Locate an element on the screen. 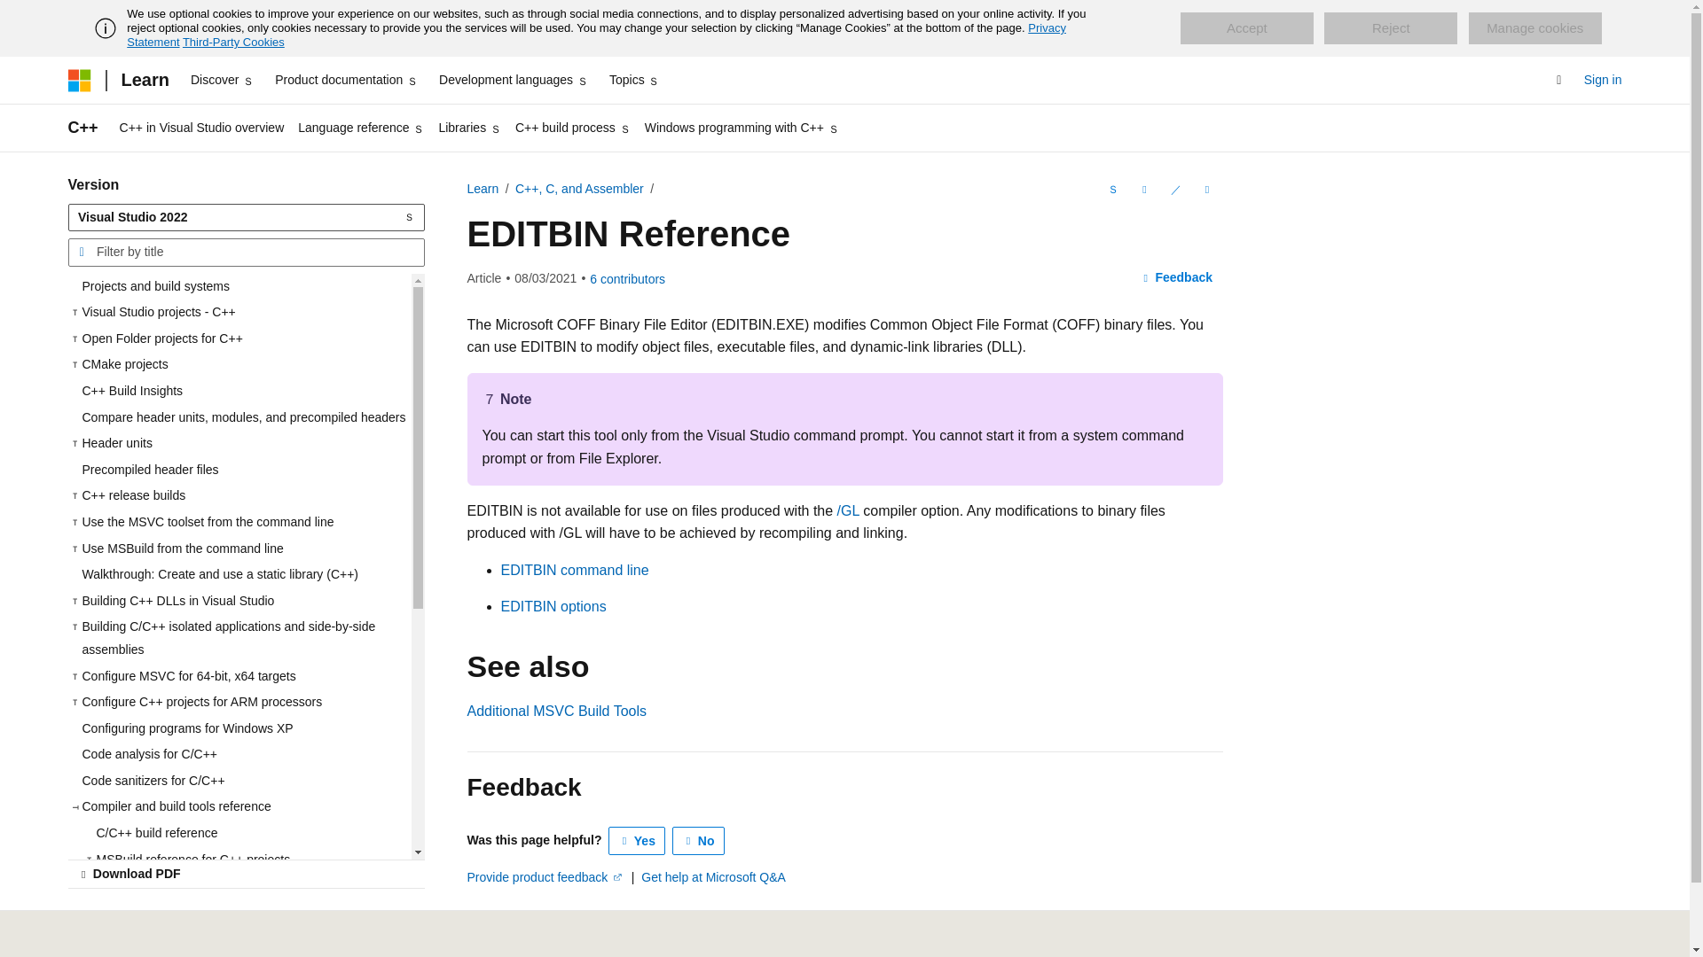 Image resolution: width=1703 pixels, height=957 pixels. Product documentation is located at coordinates (346, 80).